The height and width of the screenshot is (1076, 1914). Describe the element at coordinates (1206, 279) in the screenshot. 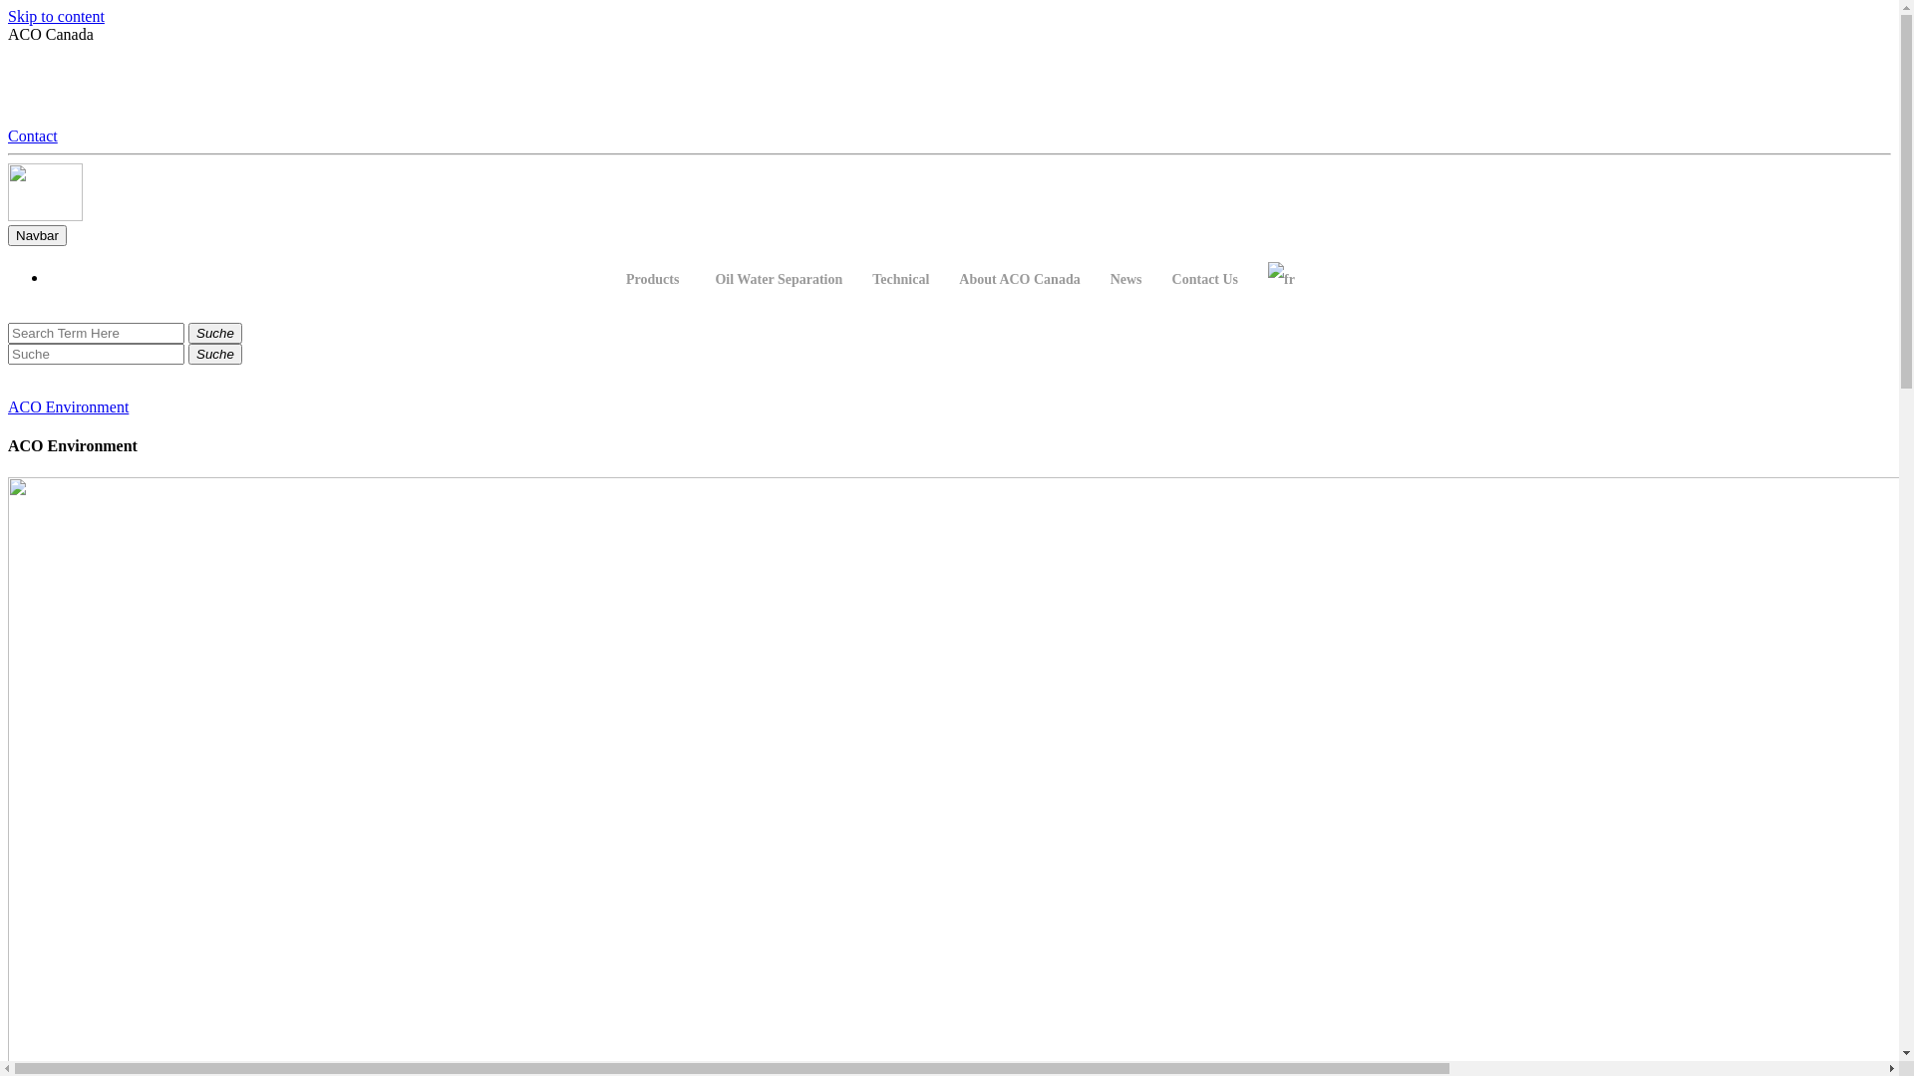

I see `Contact Us` at that location.